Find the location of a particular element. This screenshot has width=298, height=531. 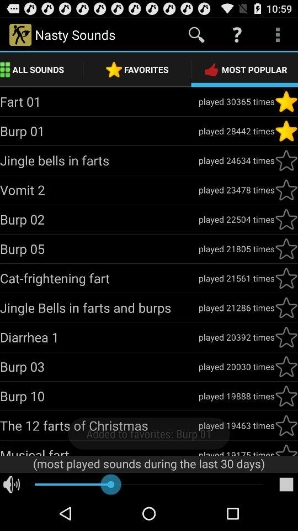

star a sound is located at coordinates (286, 101).